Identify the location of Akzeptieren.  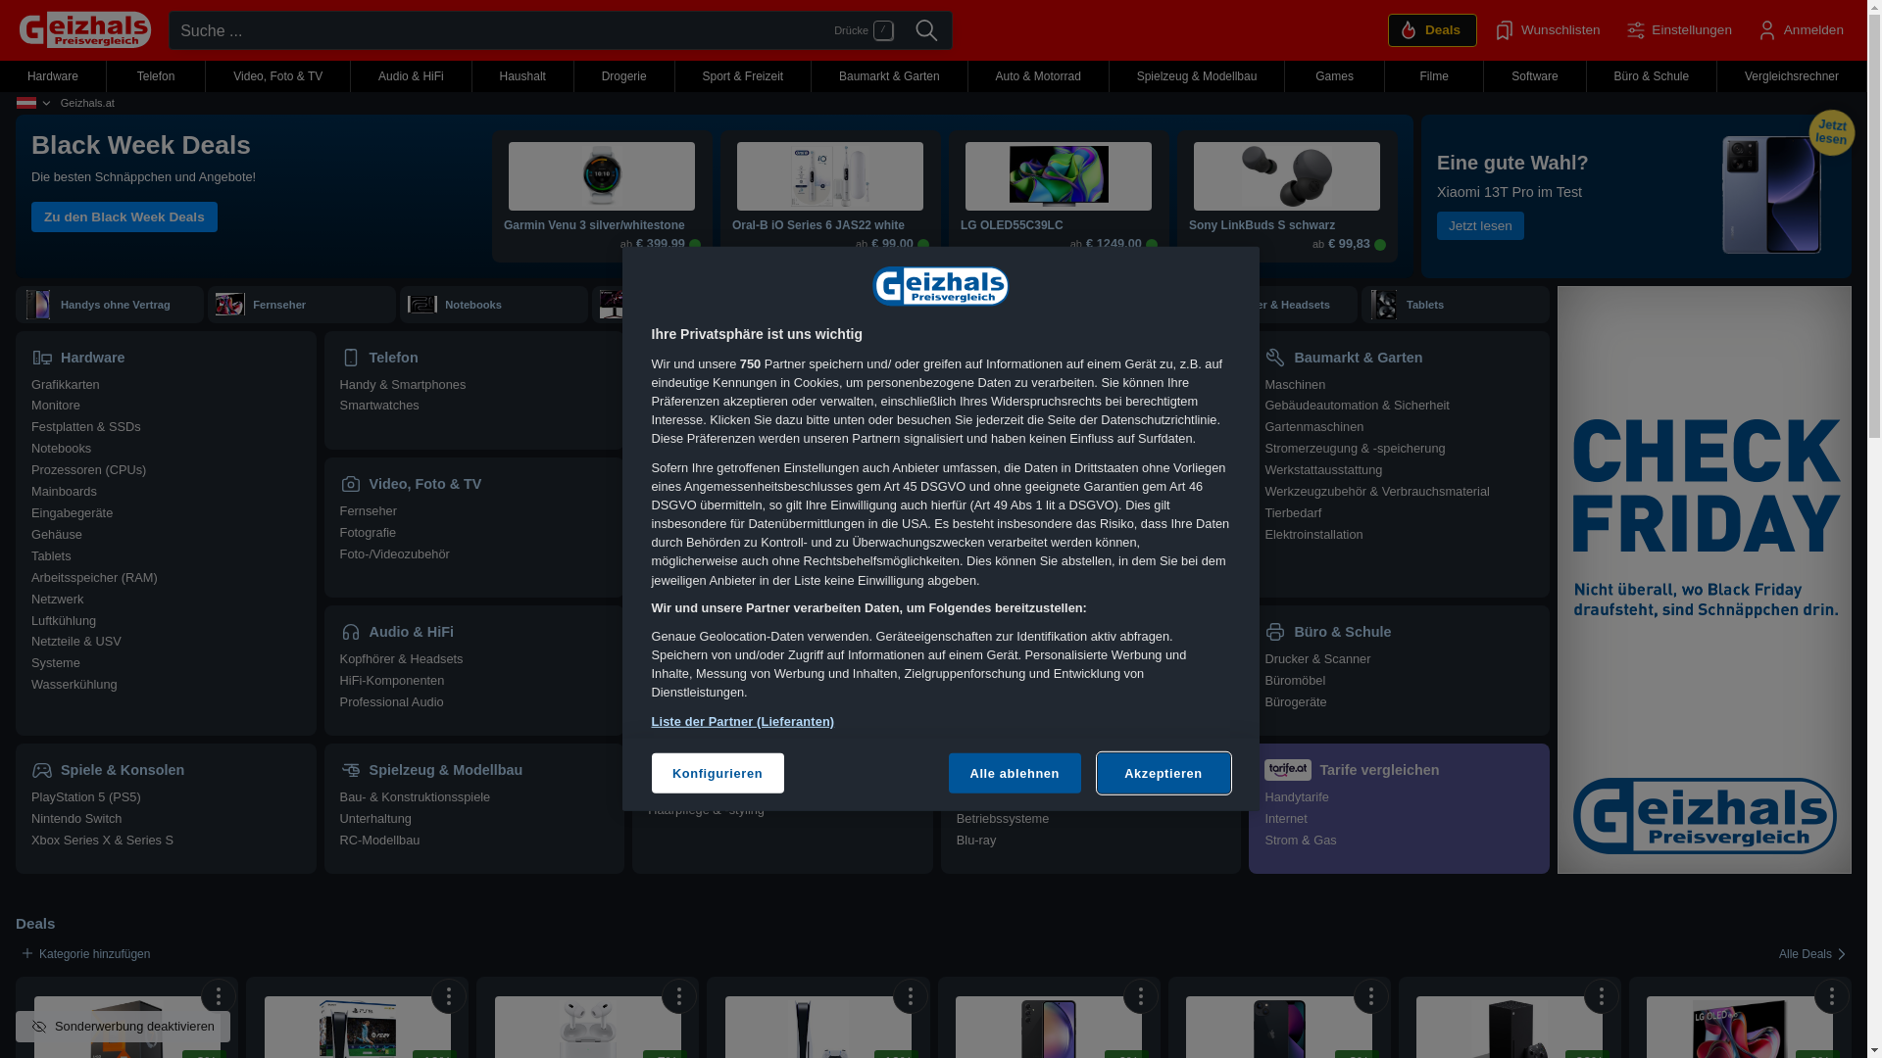
(1164, 773).